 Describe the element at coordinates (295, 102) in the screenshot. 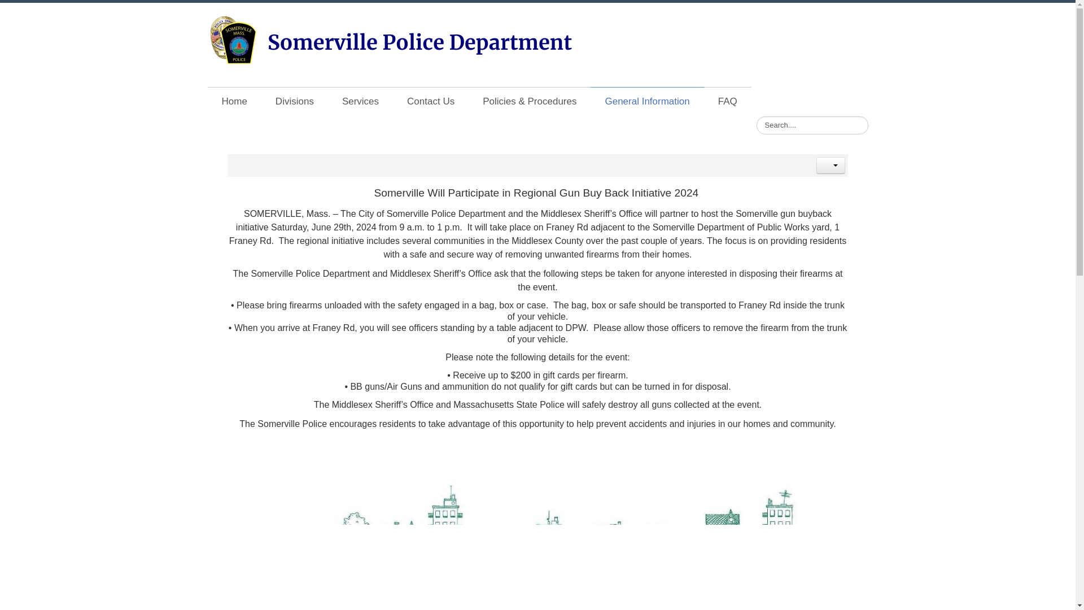

I see `Divisions` at that location.